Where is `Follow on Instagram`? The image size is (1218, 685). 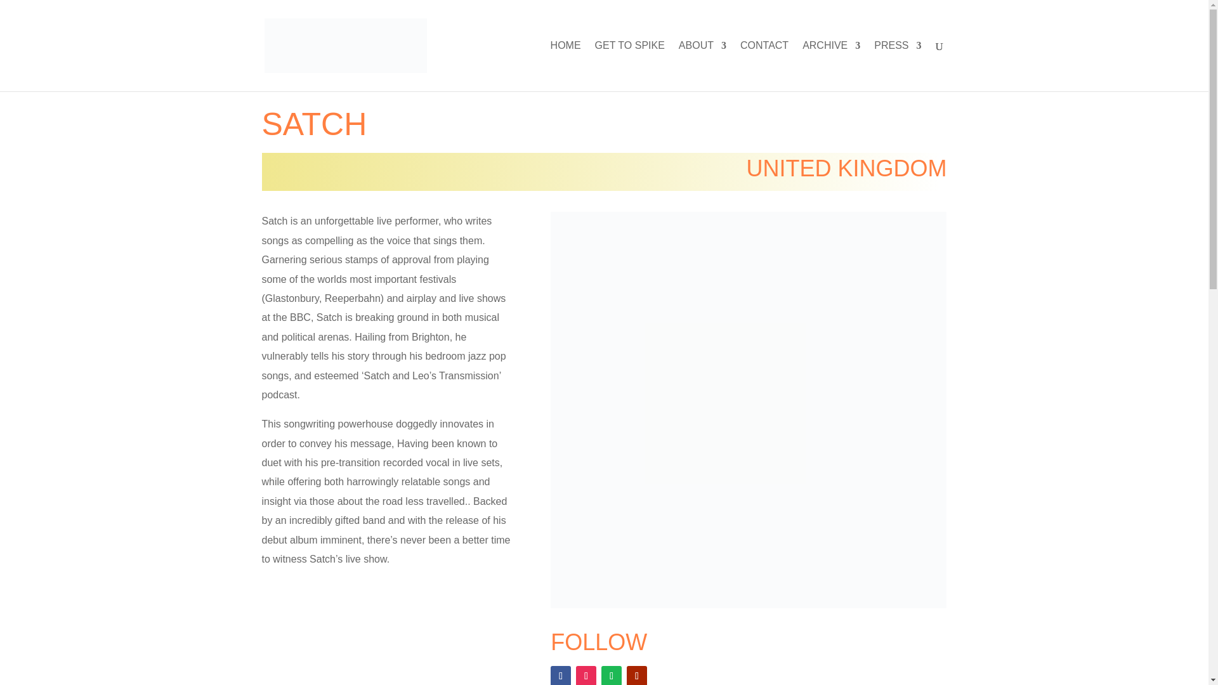
Follow on Instagram is located at coordinates (586, 675).